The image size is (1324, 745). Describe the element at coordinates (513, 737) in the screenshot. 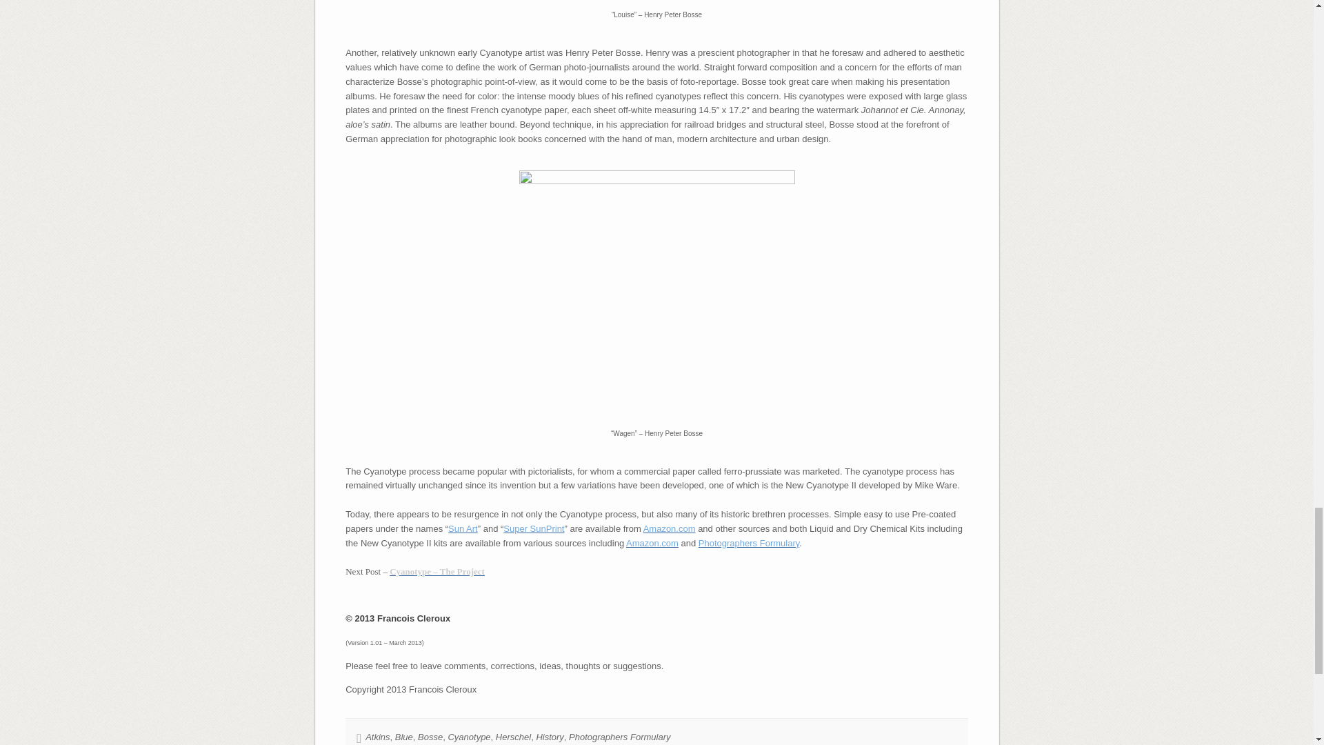

I see `Herschel` at that location.